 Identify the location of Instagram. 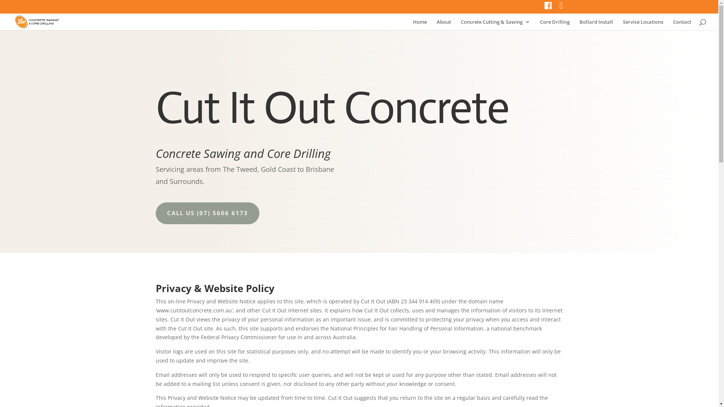
(561, 8).